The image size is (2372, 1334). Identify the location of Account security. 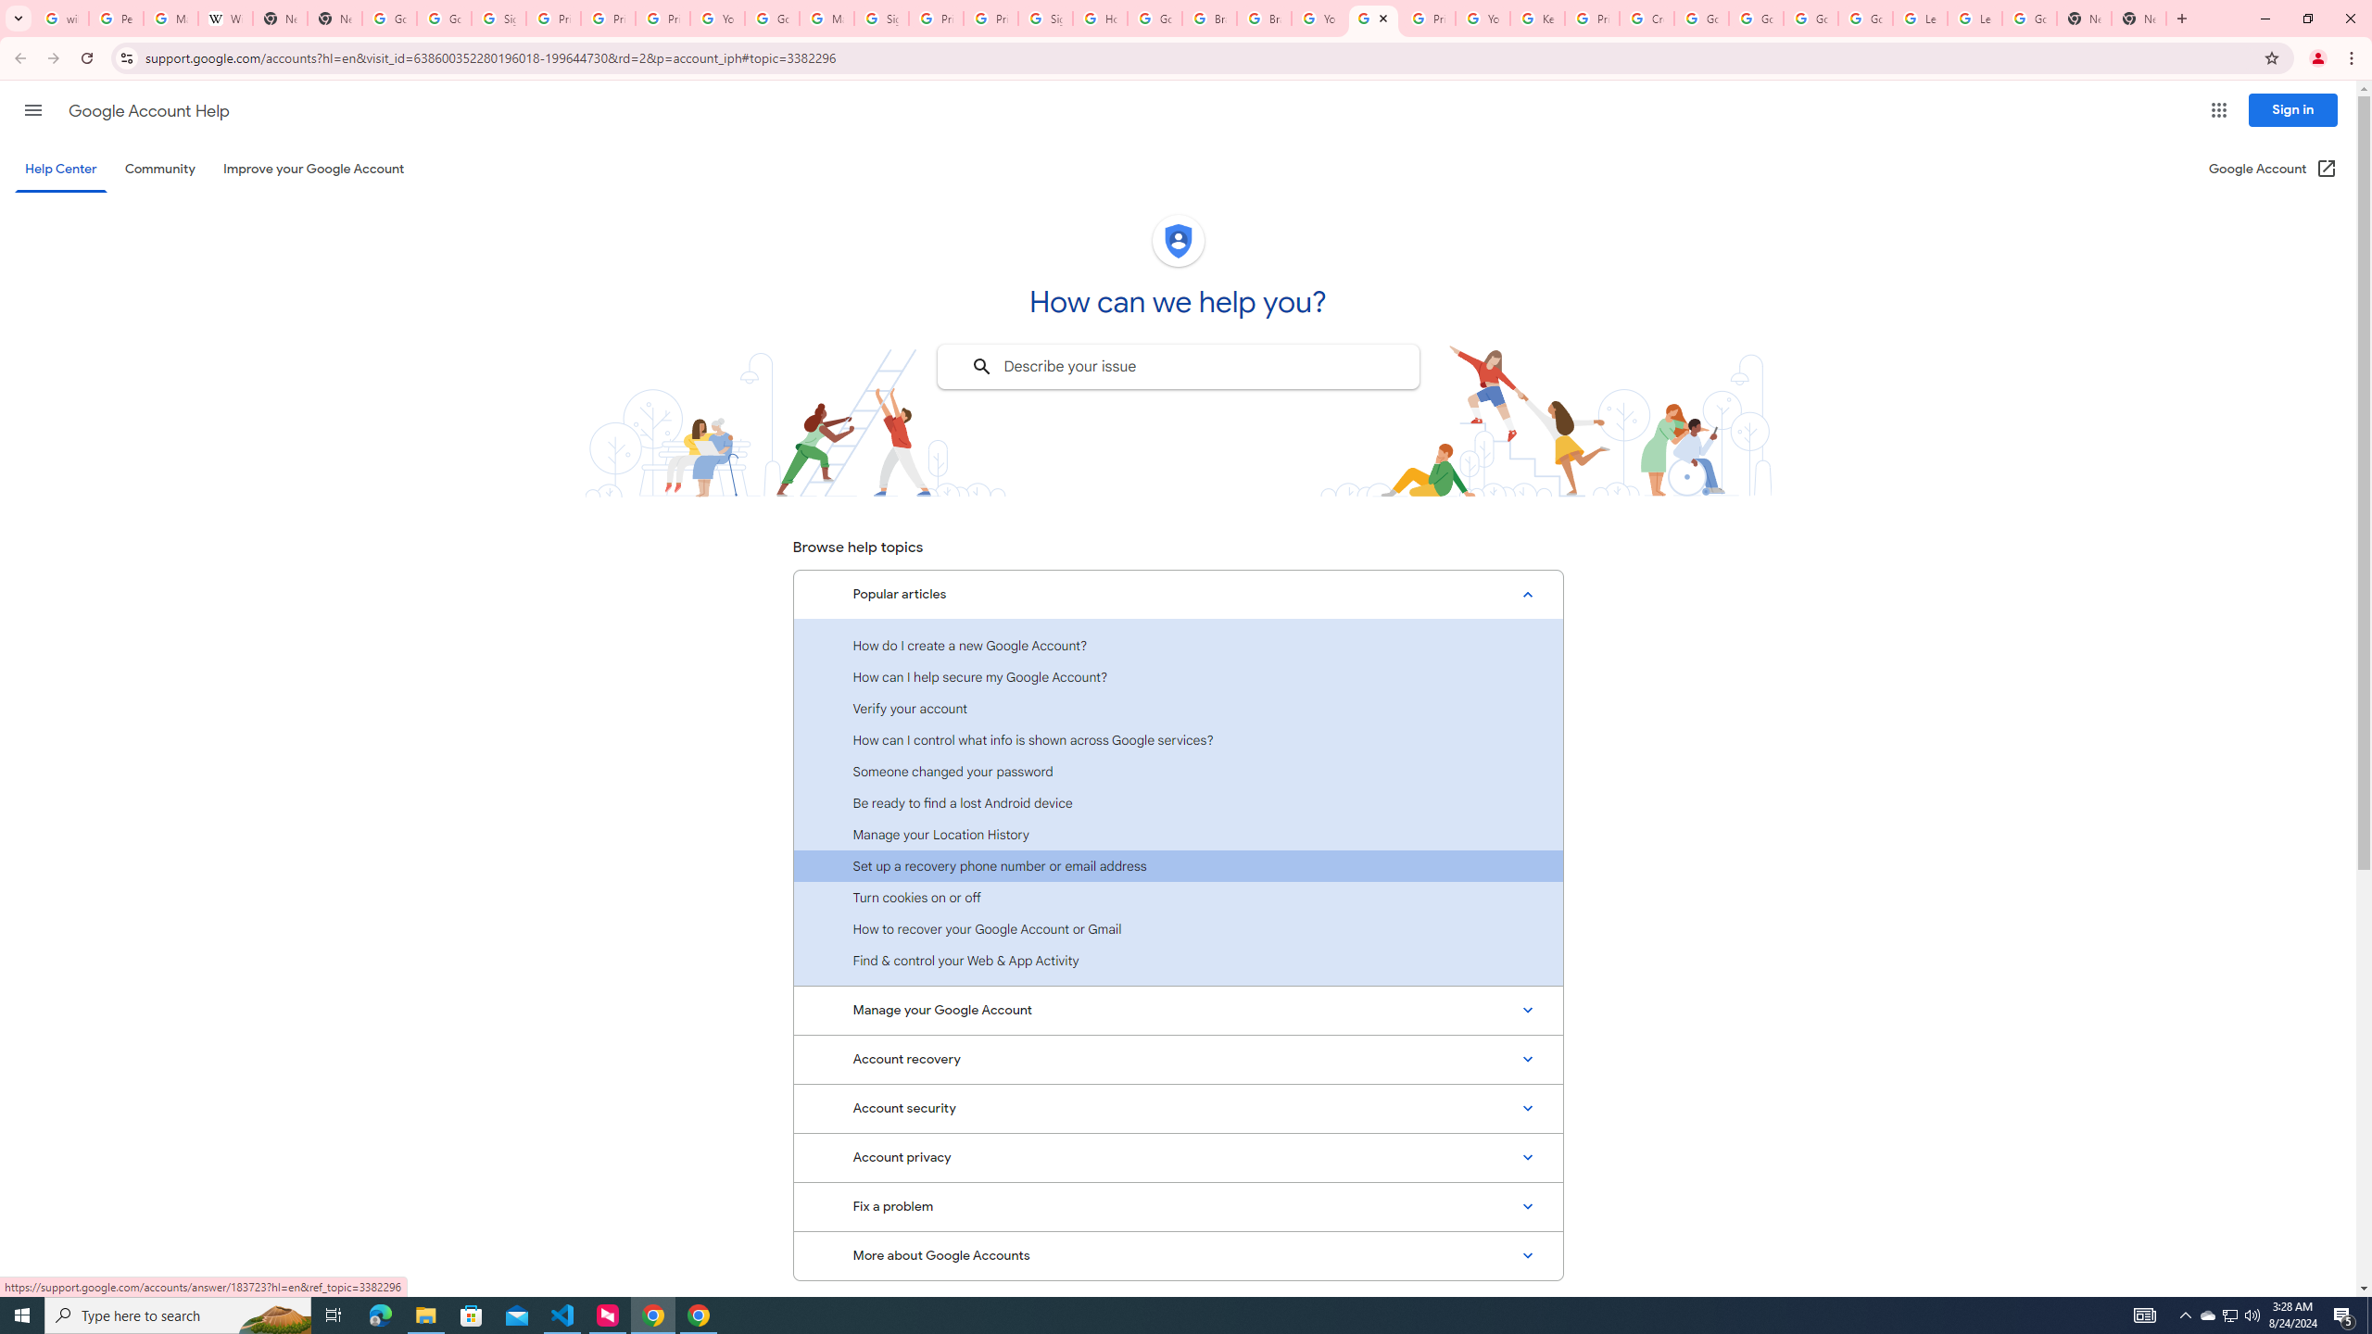
(1178, 1108).